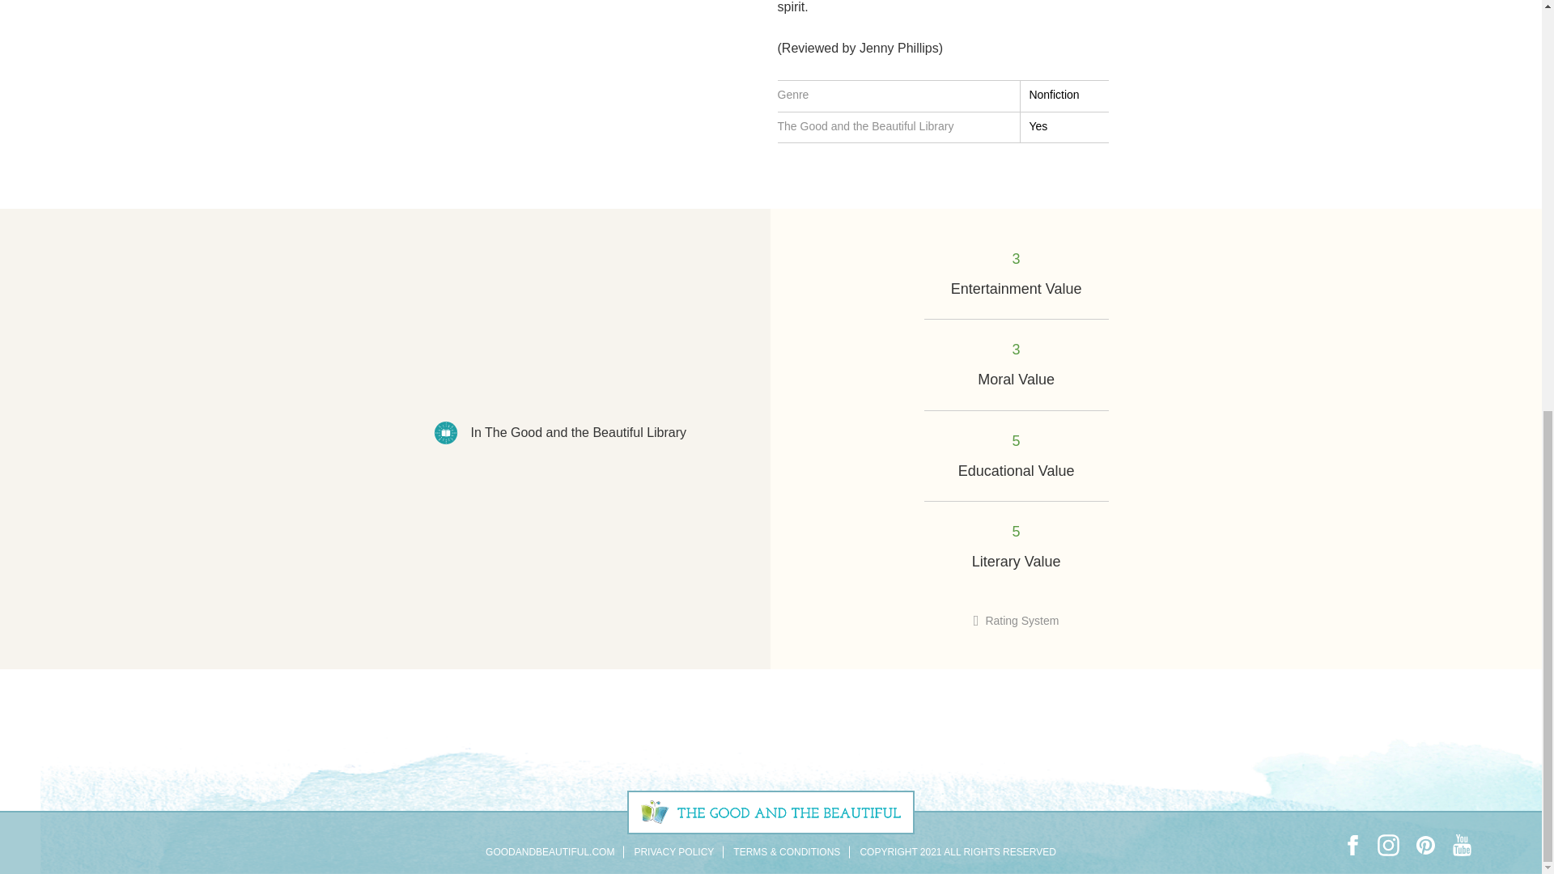 The width and height of the screenshot is (1554, 874). What do you see at coordinates (1462, 845) in the screenshot?
I see `youtube` at bounding box center [1462, 845].